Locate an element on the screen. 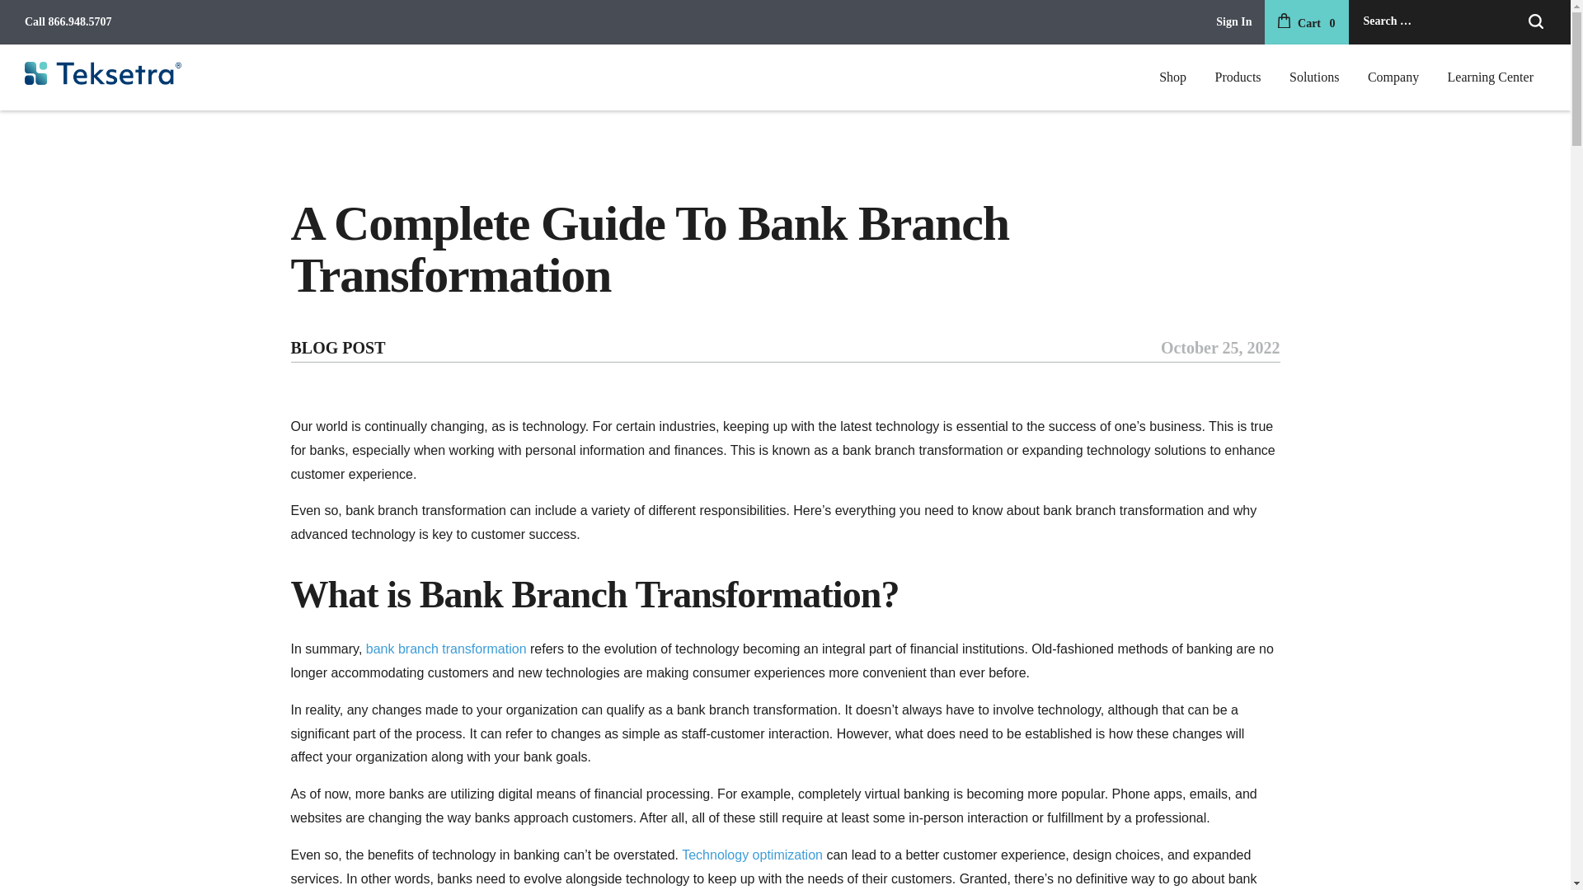 This screenshot has width=1583, height=890. Shop is located at coordinates (1172, 77).